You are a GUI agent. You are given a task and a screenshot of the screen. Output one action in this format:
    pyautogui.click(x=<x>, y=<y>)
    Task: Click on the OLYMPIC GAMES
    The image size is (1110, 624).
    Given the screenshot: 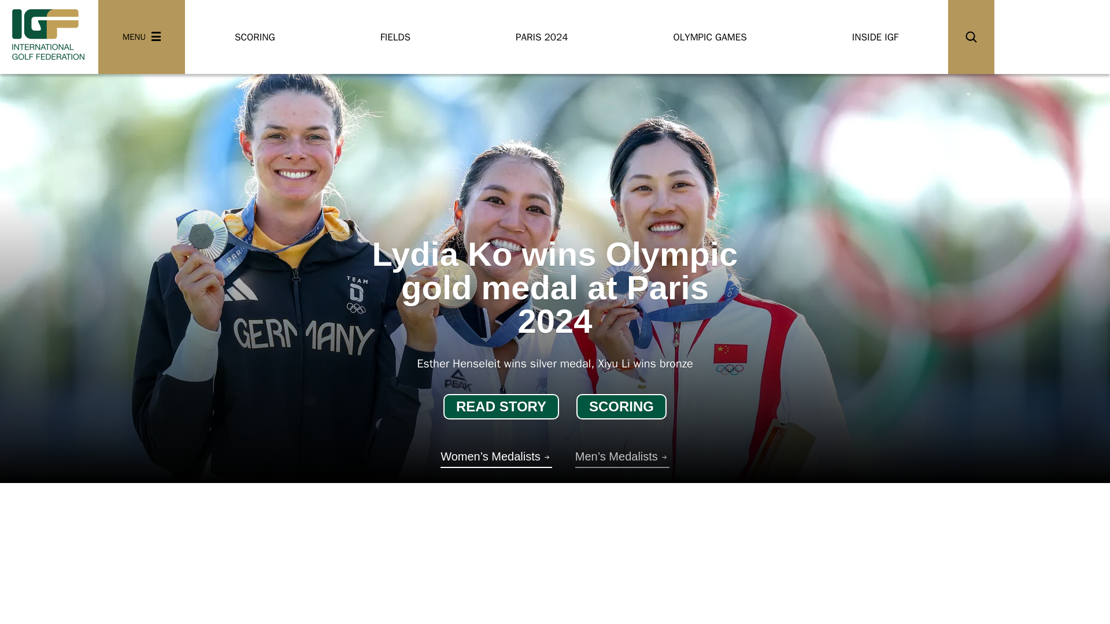 What is the action you would take?
    pyautogui.click(x=709, y=37)
    